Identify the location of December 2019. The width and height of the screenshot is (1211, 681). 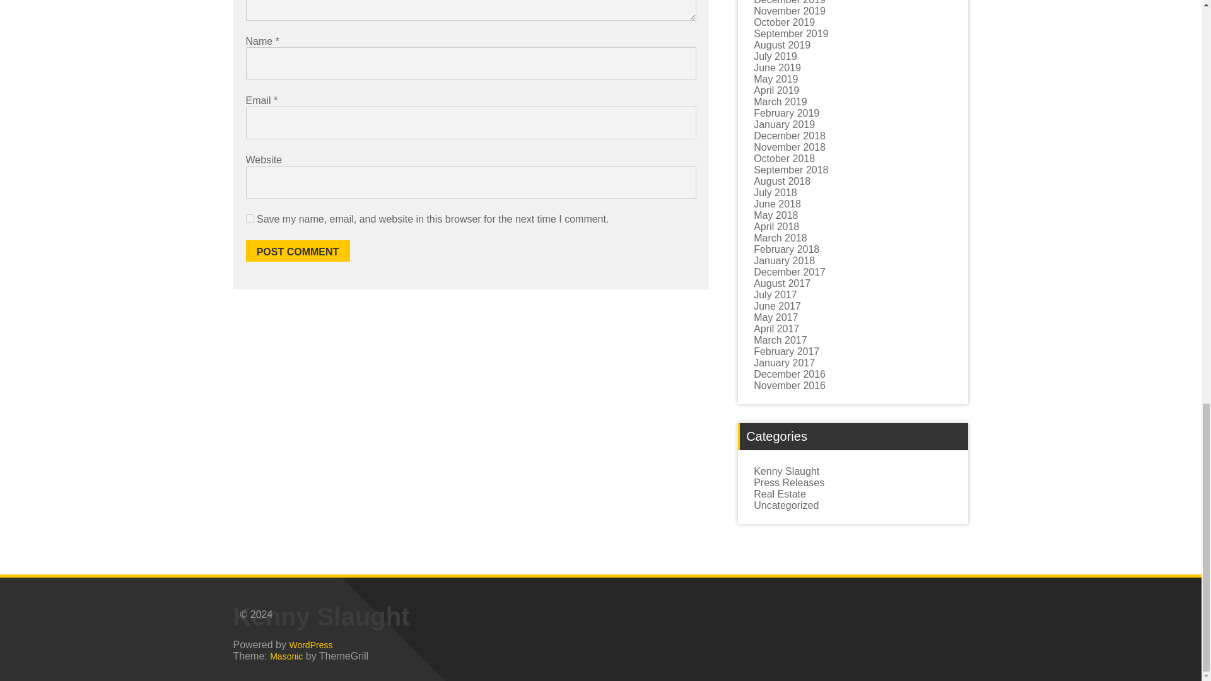
(790, 3).